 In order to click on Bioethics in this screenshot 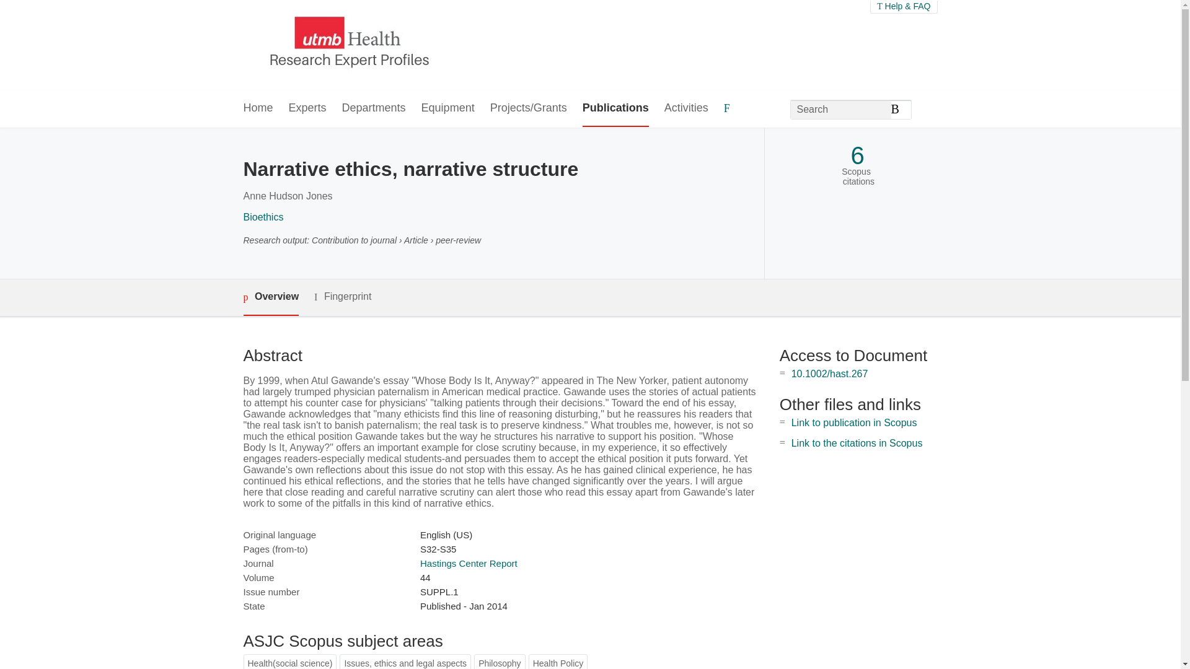, I will do `click(263, 217)`.